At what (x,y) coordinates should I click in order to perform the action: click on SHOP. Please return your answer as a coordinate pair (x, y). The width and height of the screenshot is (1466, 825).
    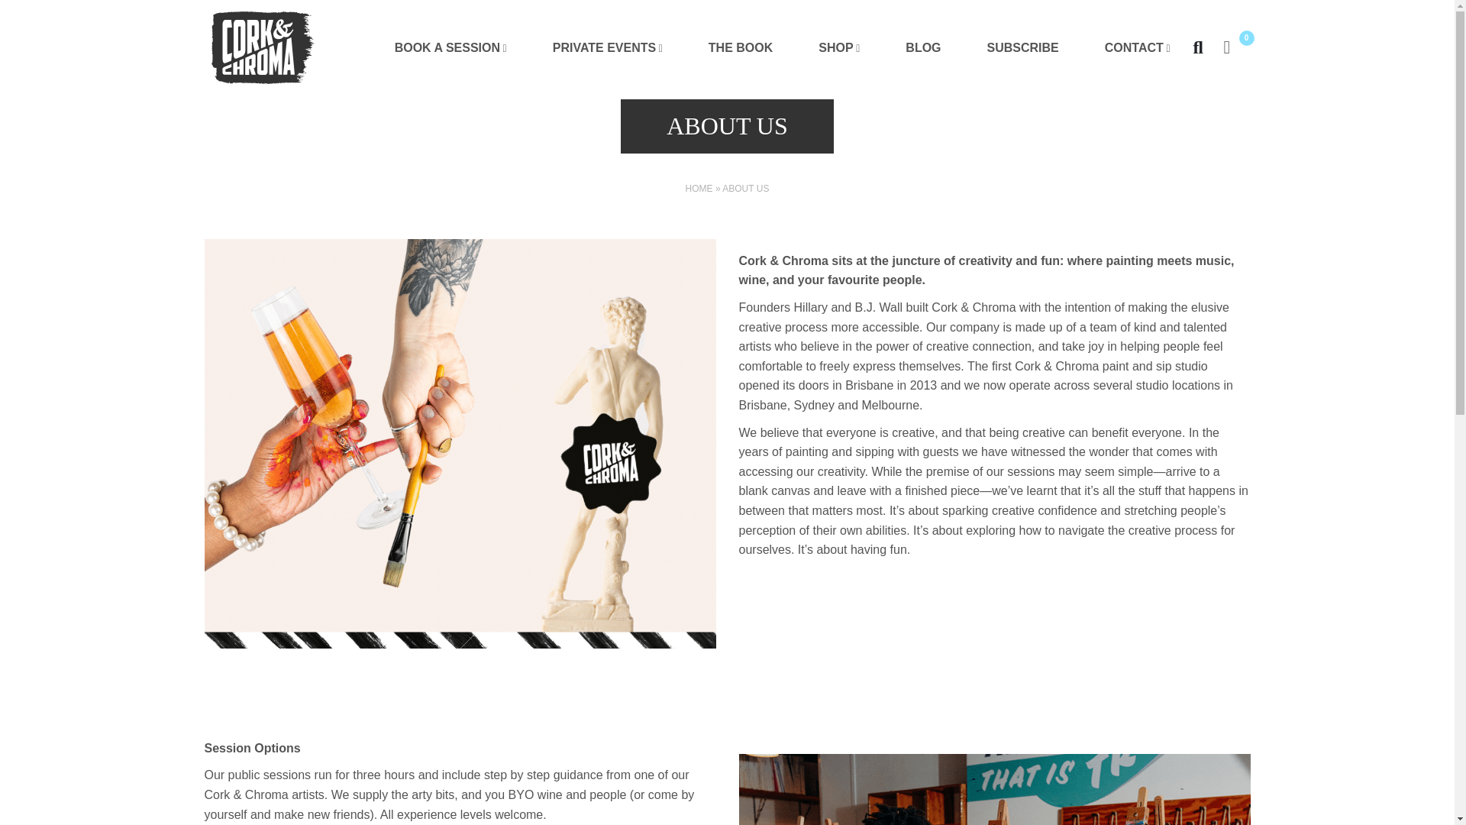
    Looking at the image, I should click on (838, 48).